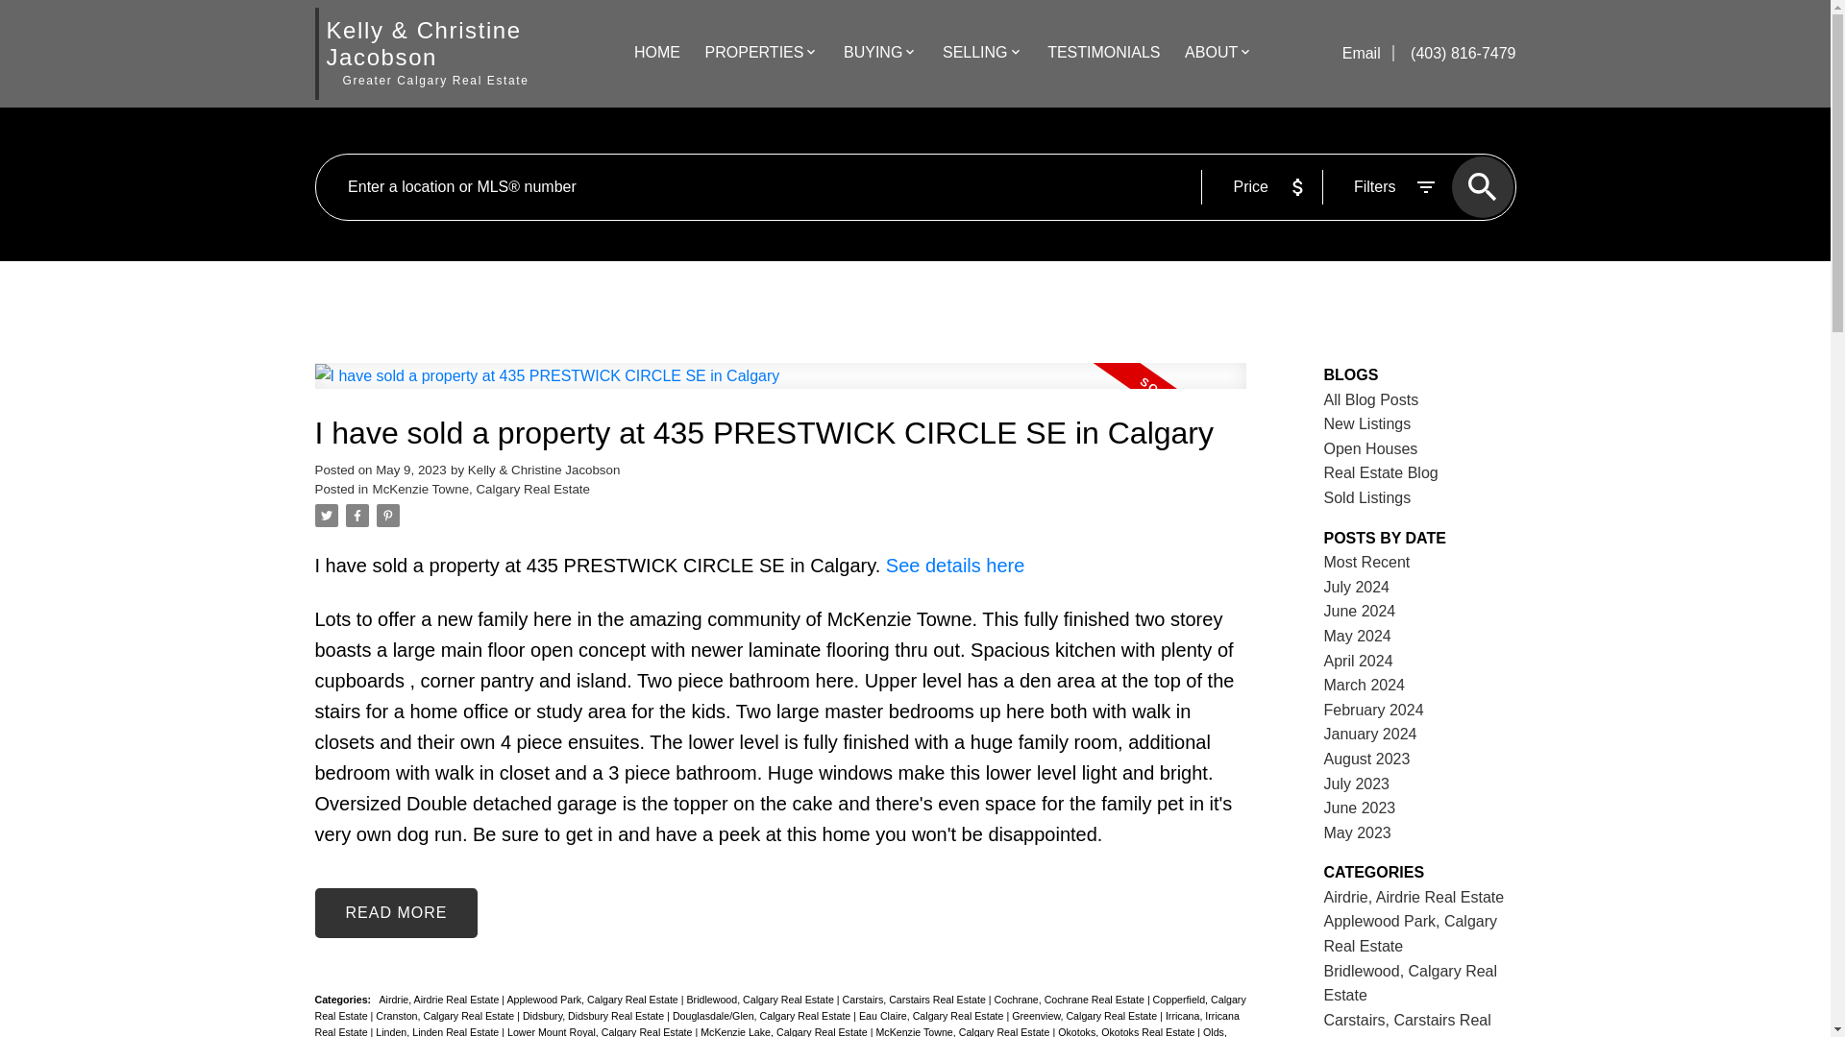 The width and height of the screenshot is (1845, 1037). What do you see at coordinates (955, 565) in the screenshot?
I see `See details here` at bounding box center [955, 565].